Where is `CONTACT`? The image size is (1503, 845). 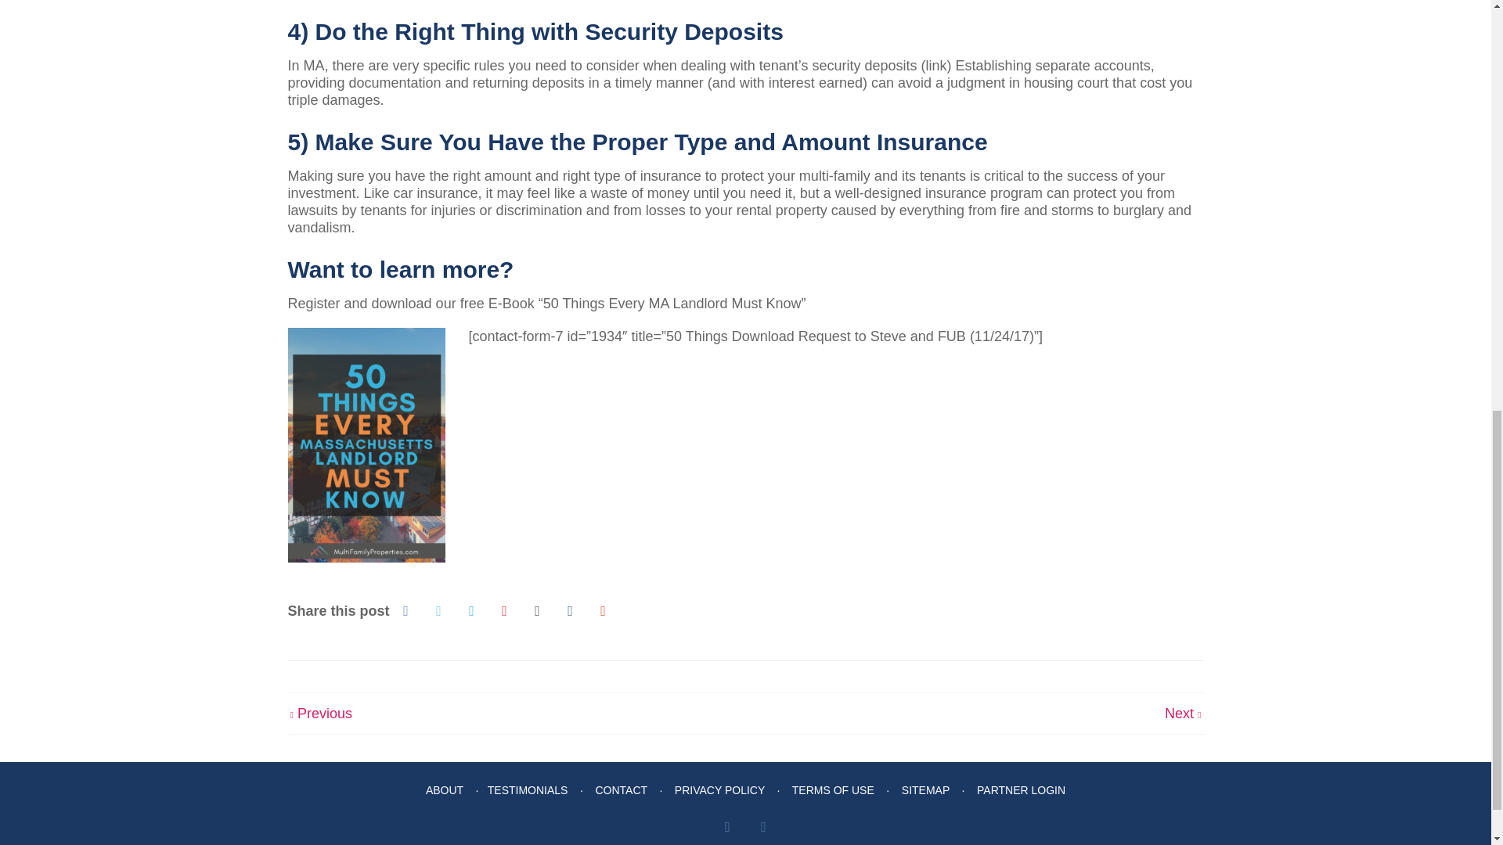
CONTACT is located at coordinates (620, 790).